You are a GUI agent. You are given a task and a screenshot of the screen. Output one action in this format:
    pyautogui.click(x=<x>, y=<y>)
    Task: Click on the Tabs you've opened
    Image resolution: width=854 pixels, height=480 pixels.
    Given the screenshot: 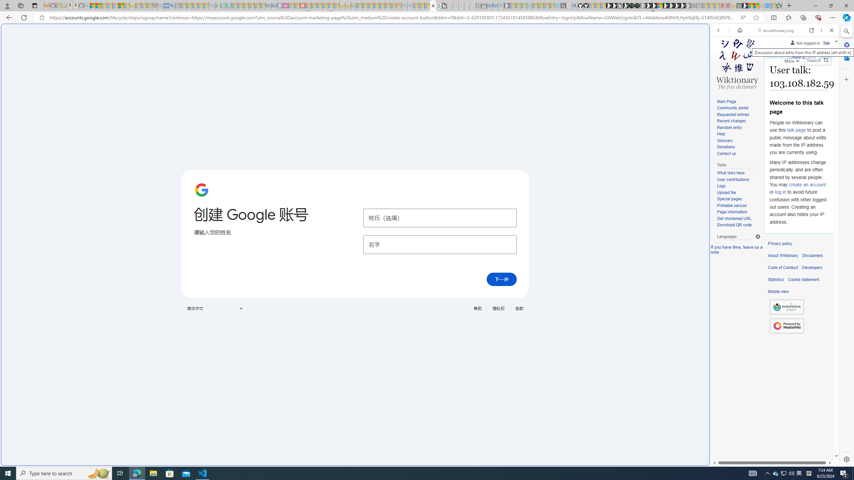 What is the action you would take?
    pyautogui.click(x=520, y=89)
    